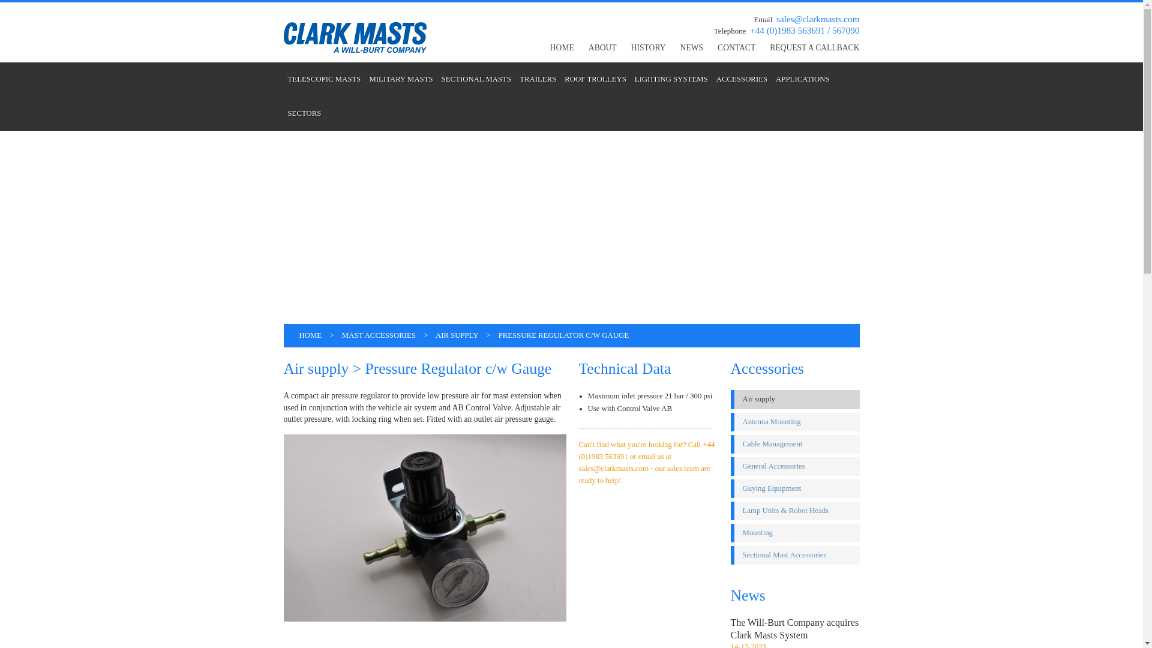 This screenshot has width=1152, height=648. Describe the element at coordinates (814, 48) in the screenshot. I see `REQUEST A CALLBACK` at that location.